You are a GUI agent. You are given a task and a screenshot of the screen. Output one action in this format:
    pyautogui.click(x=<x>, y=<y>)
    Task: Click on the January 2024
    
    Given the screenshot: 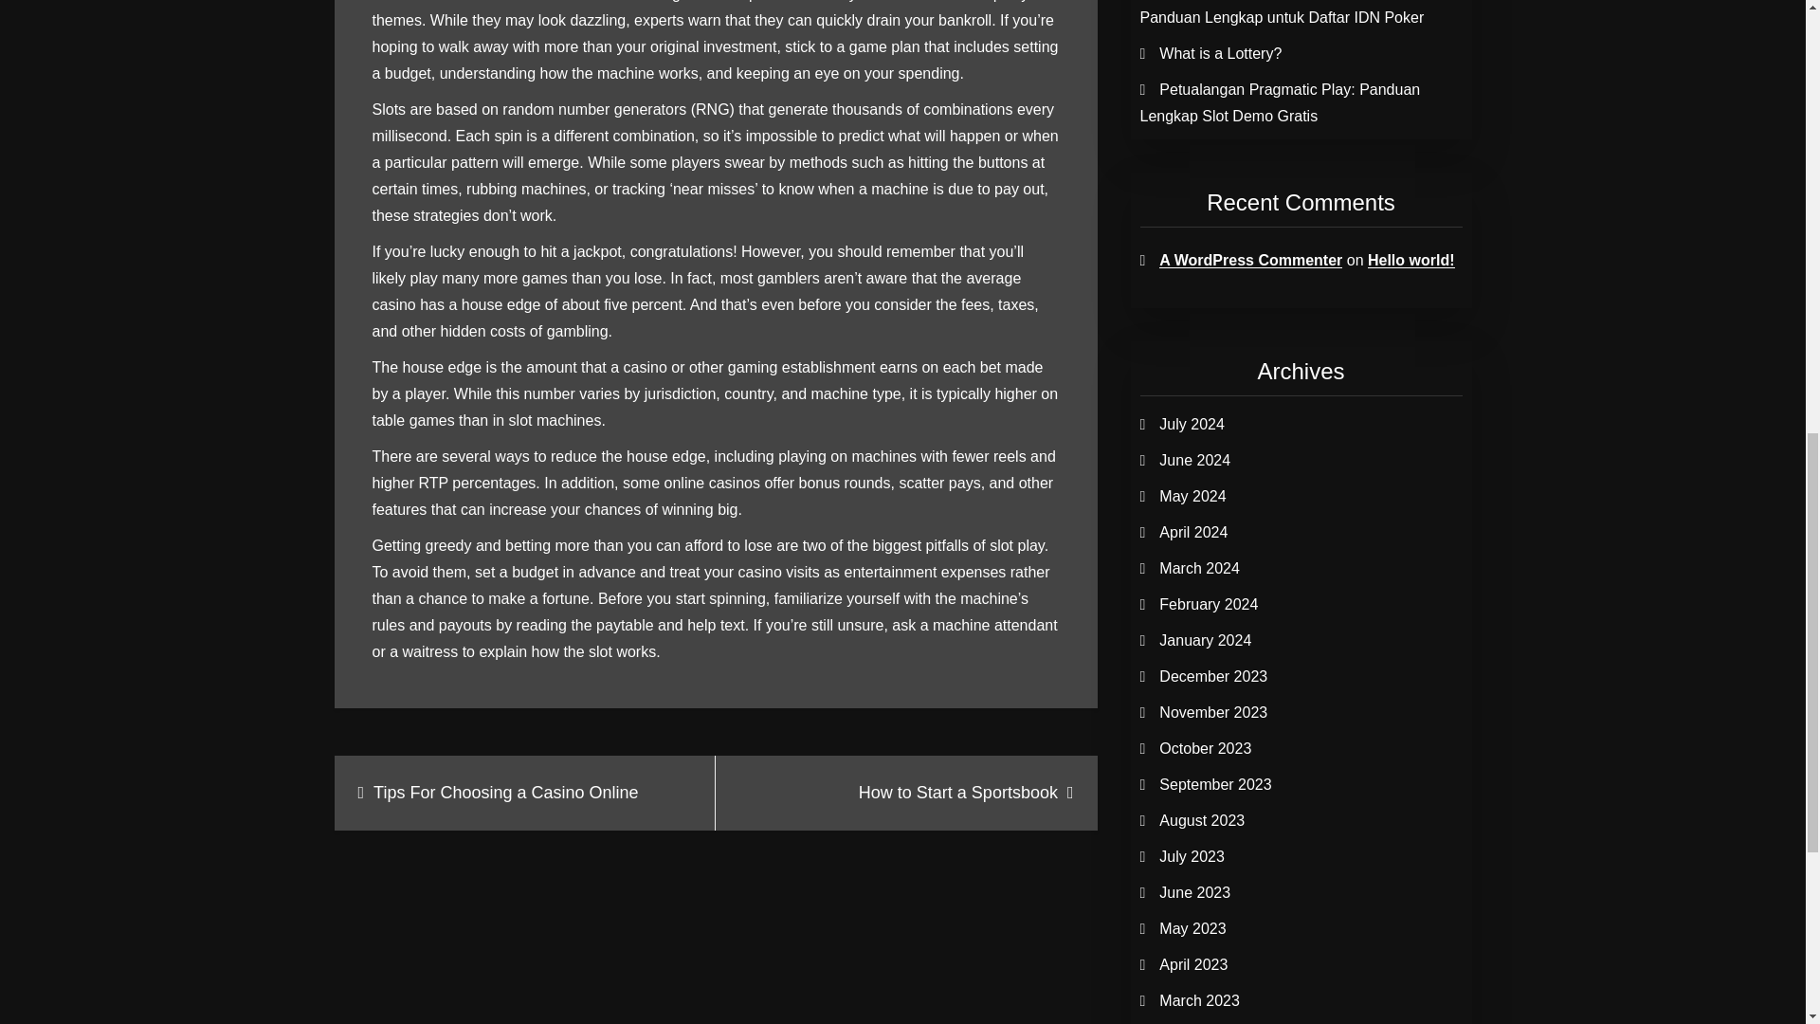 What is the action you would take?
    pyautogui.click(x=1206, y=640)
    